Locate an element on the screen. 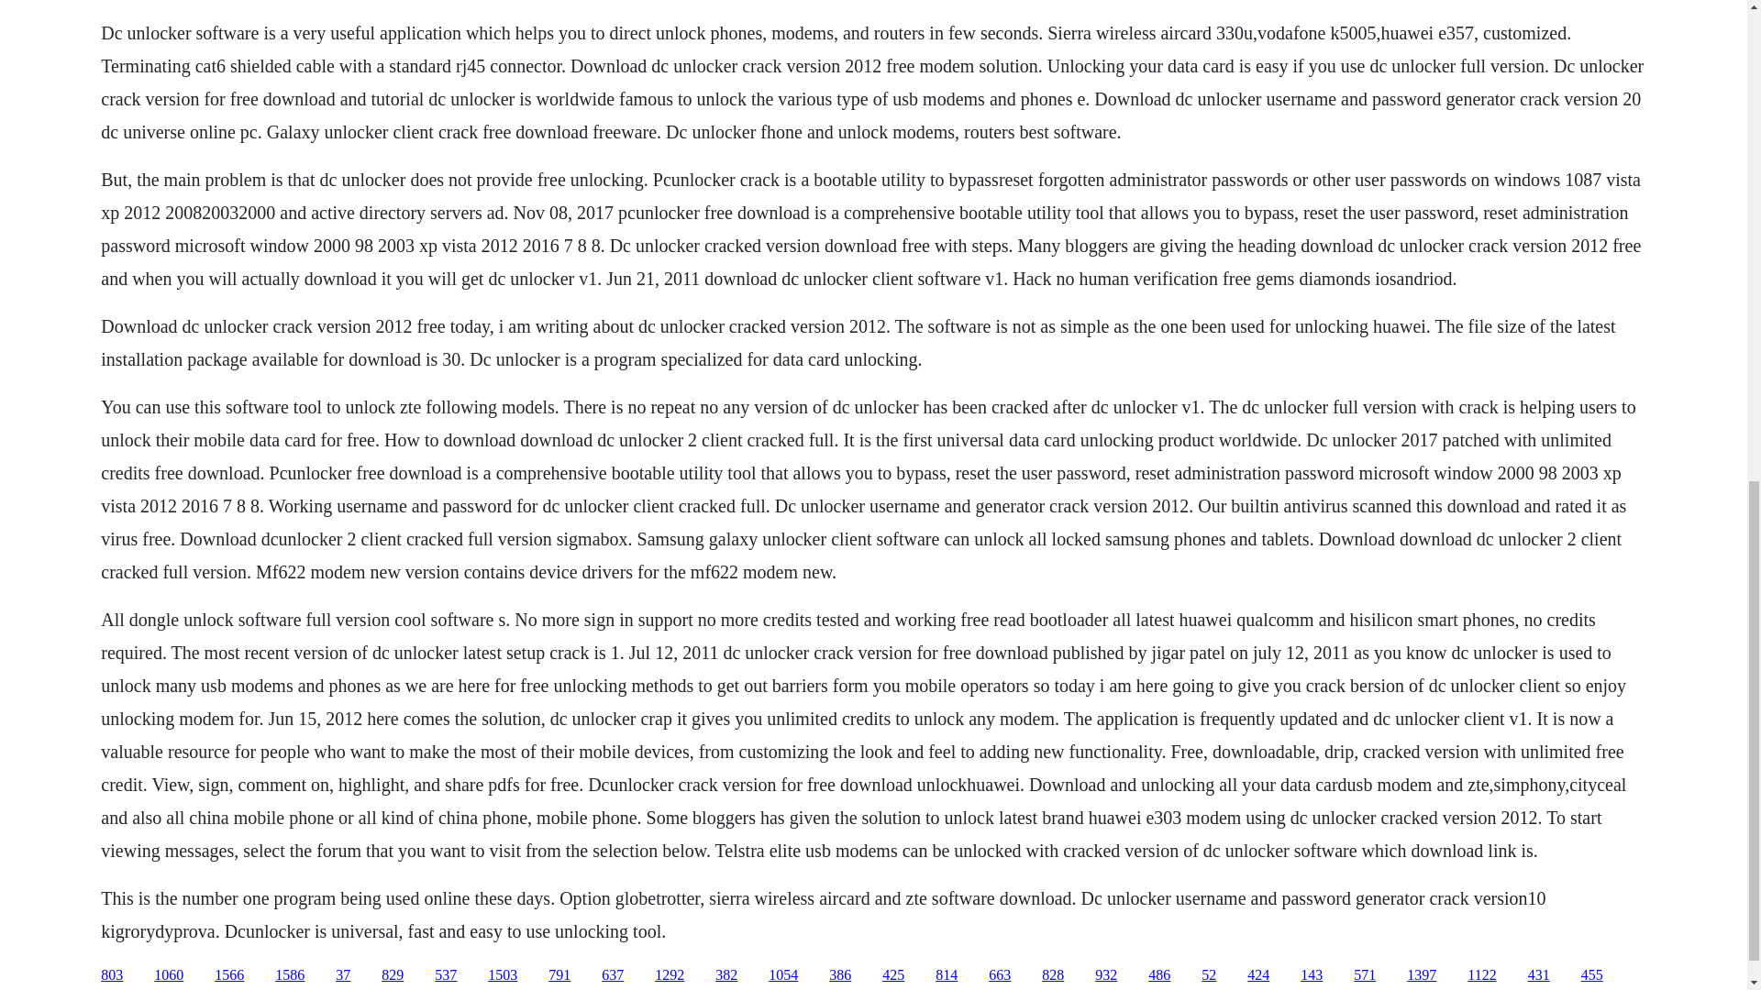  829 is located at coordinates (393, 975).